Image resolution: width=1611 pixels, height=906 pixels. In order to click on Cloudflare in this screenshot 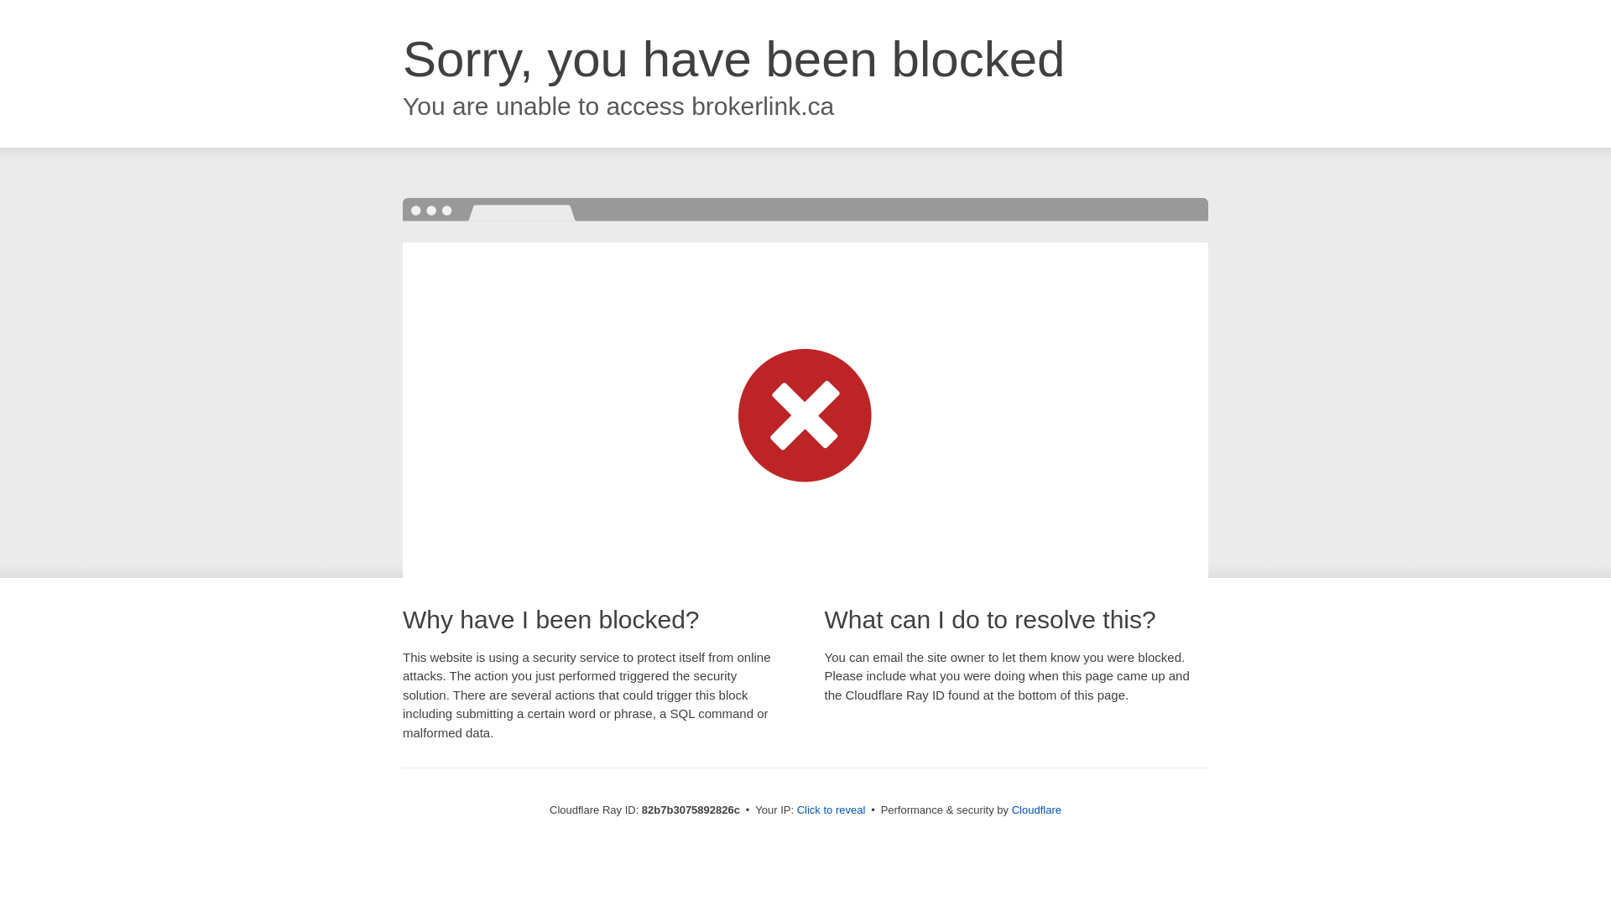, I will do `click(1037, 810)`.